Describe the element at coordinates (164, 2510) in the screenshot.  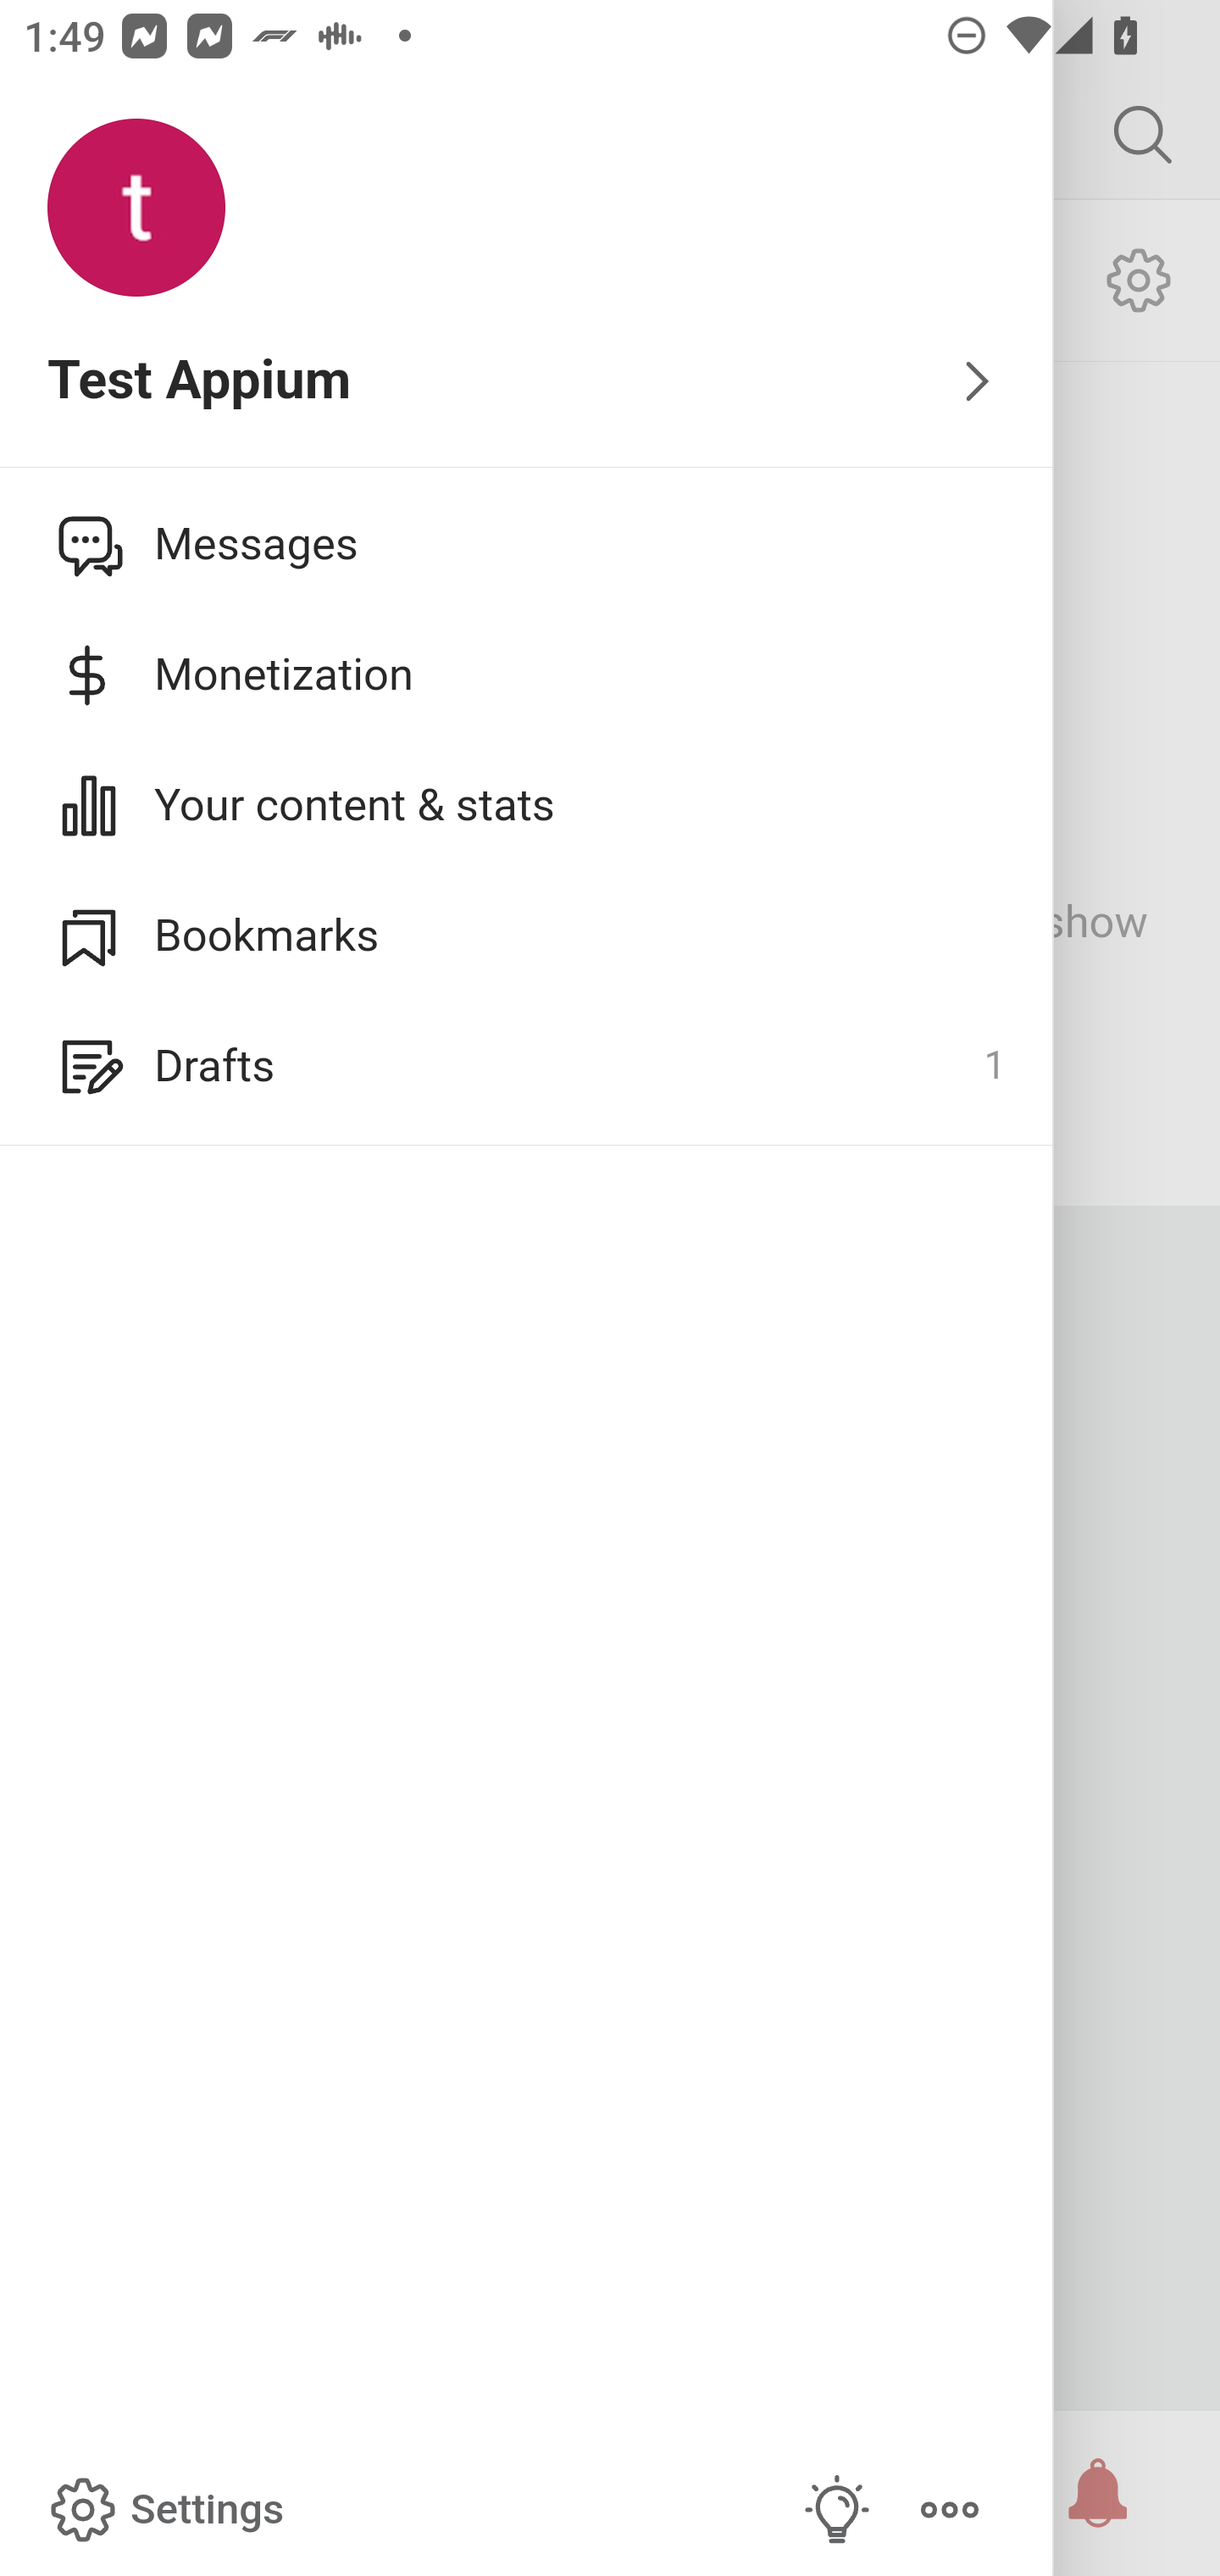
I see `Settings` at that location.